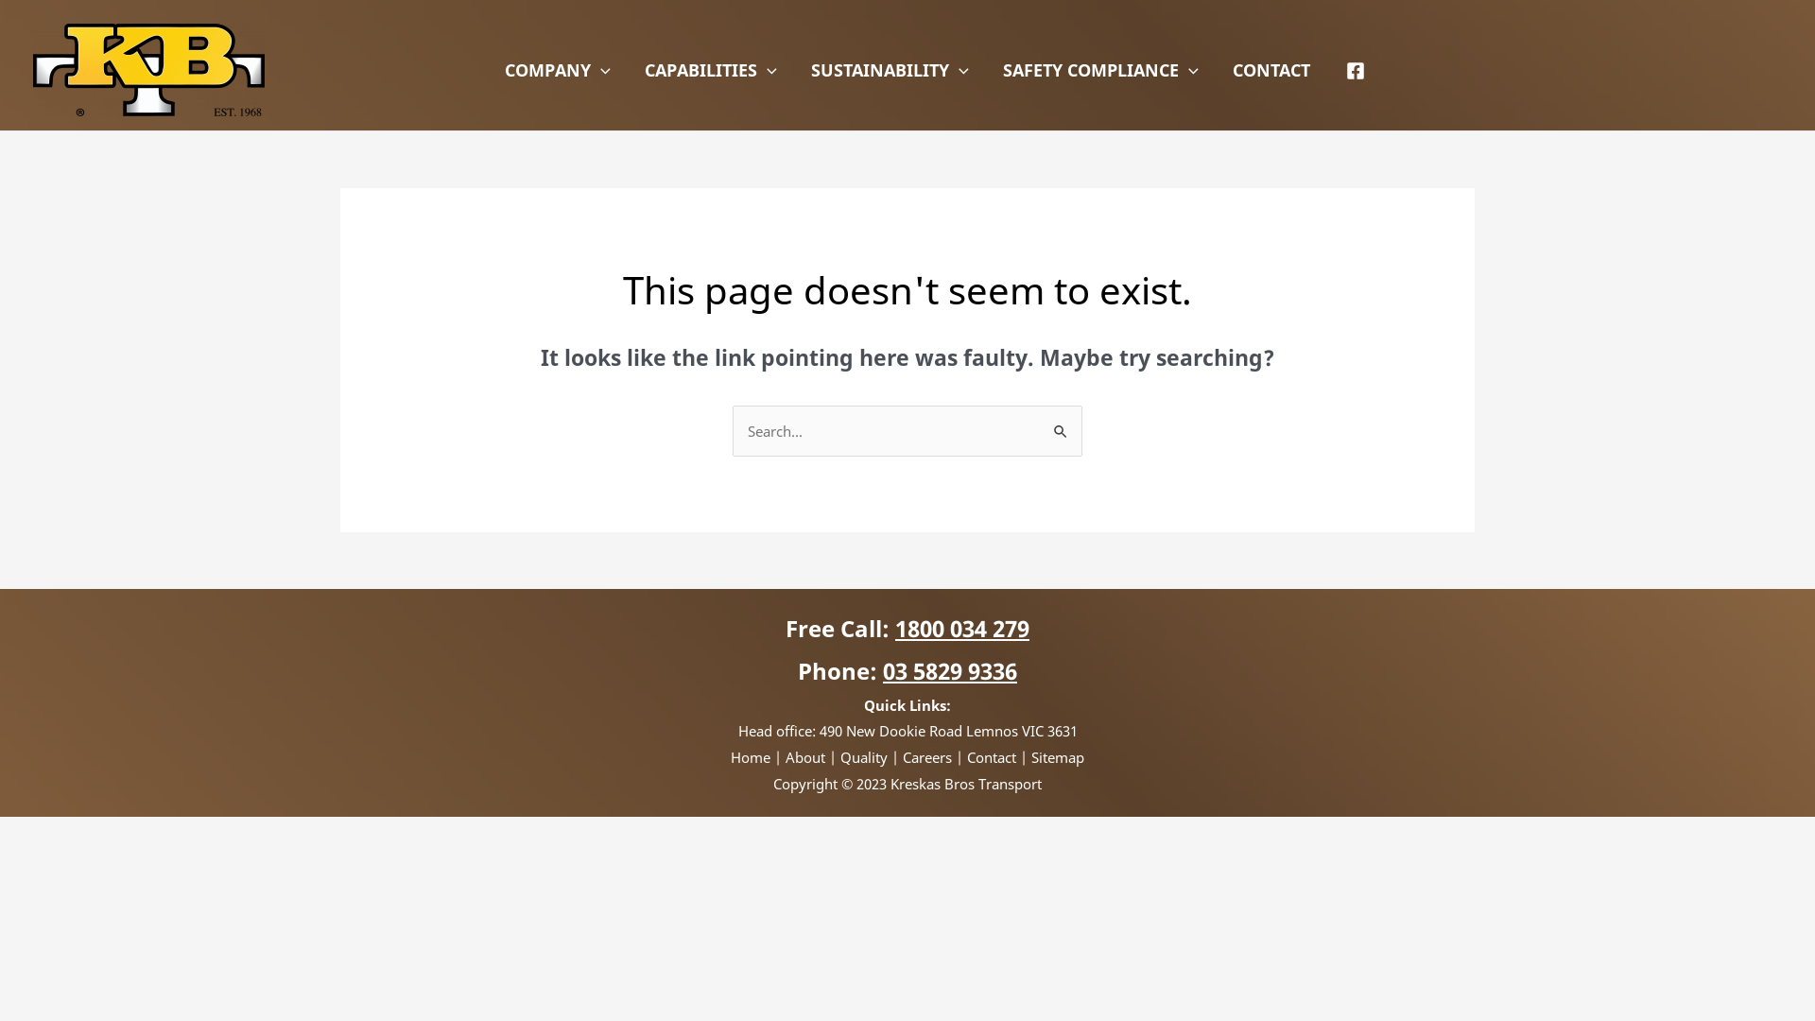  What do you see at coordinates (751, 757) in the screenshot?
I see `Home` at bounding box center [751, 757].